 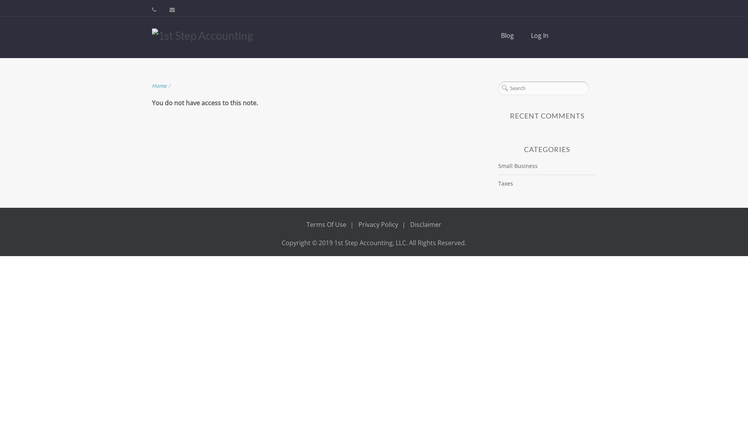 What do you see at coordinates (426, 225) in the screenshot?
I see `Disclaimer` at bounding box center [426, 225].